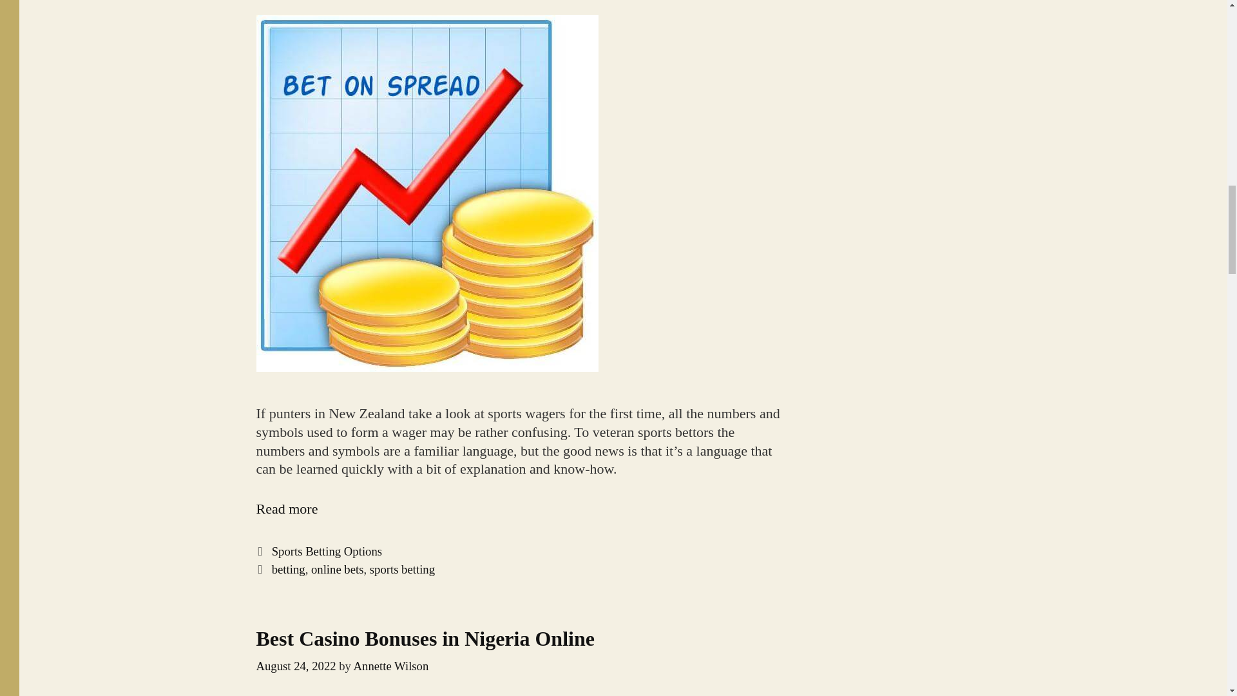  Describe the element at coordinates (296, 666) in the screenshot. I see `Sports Betting Options` at that location.